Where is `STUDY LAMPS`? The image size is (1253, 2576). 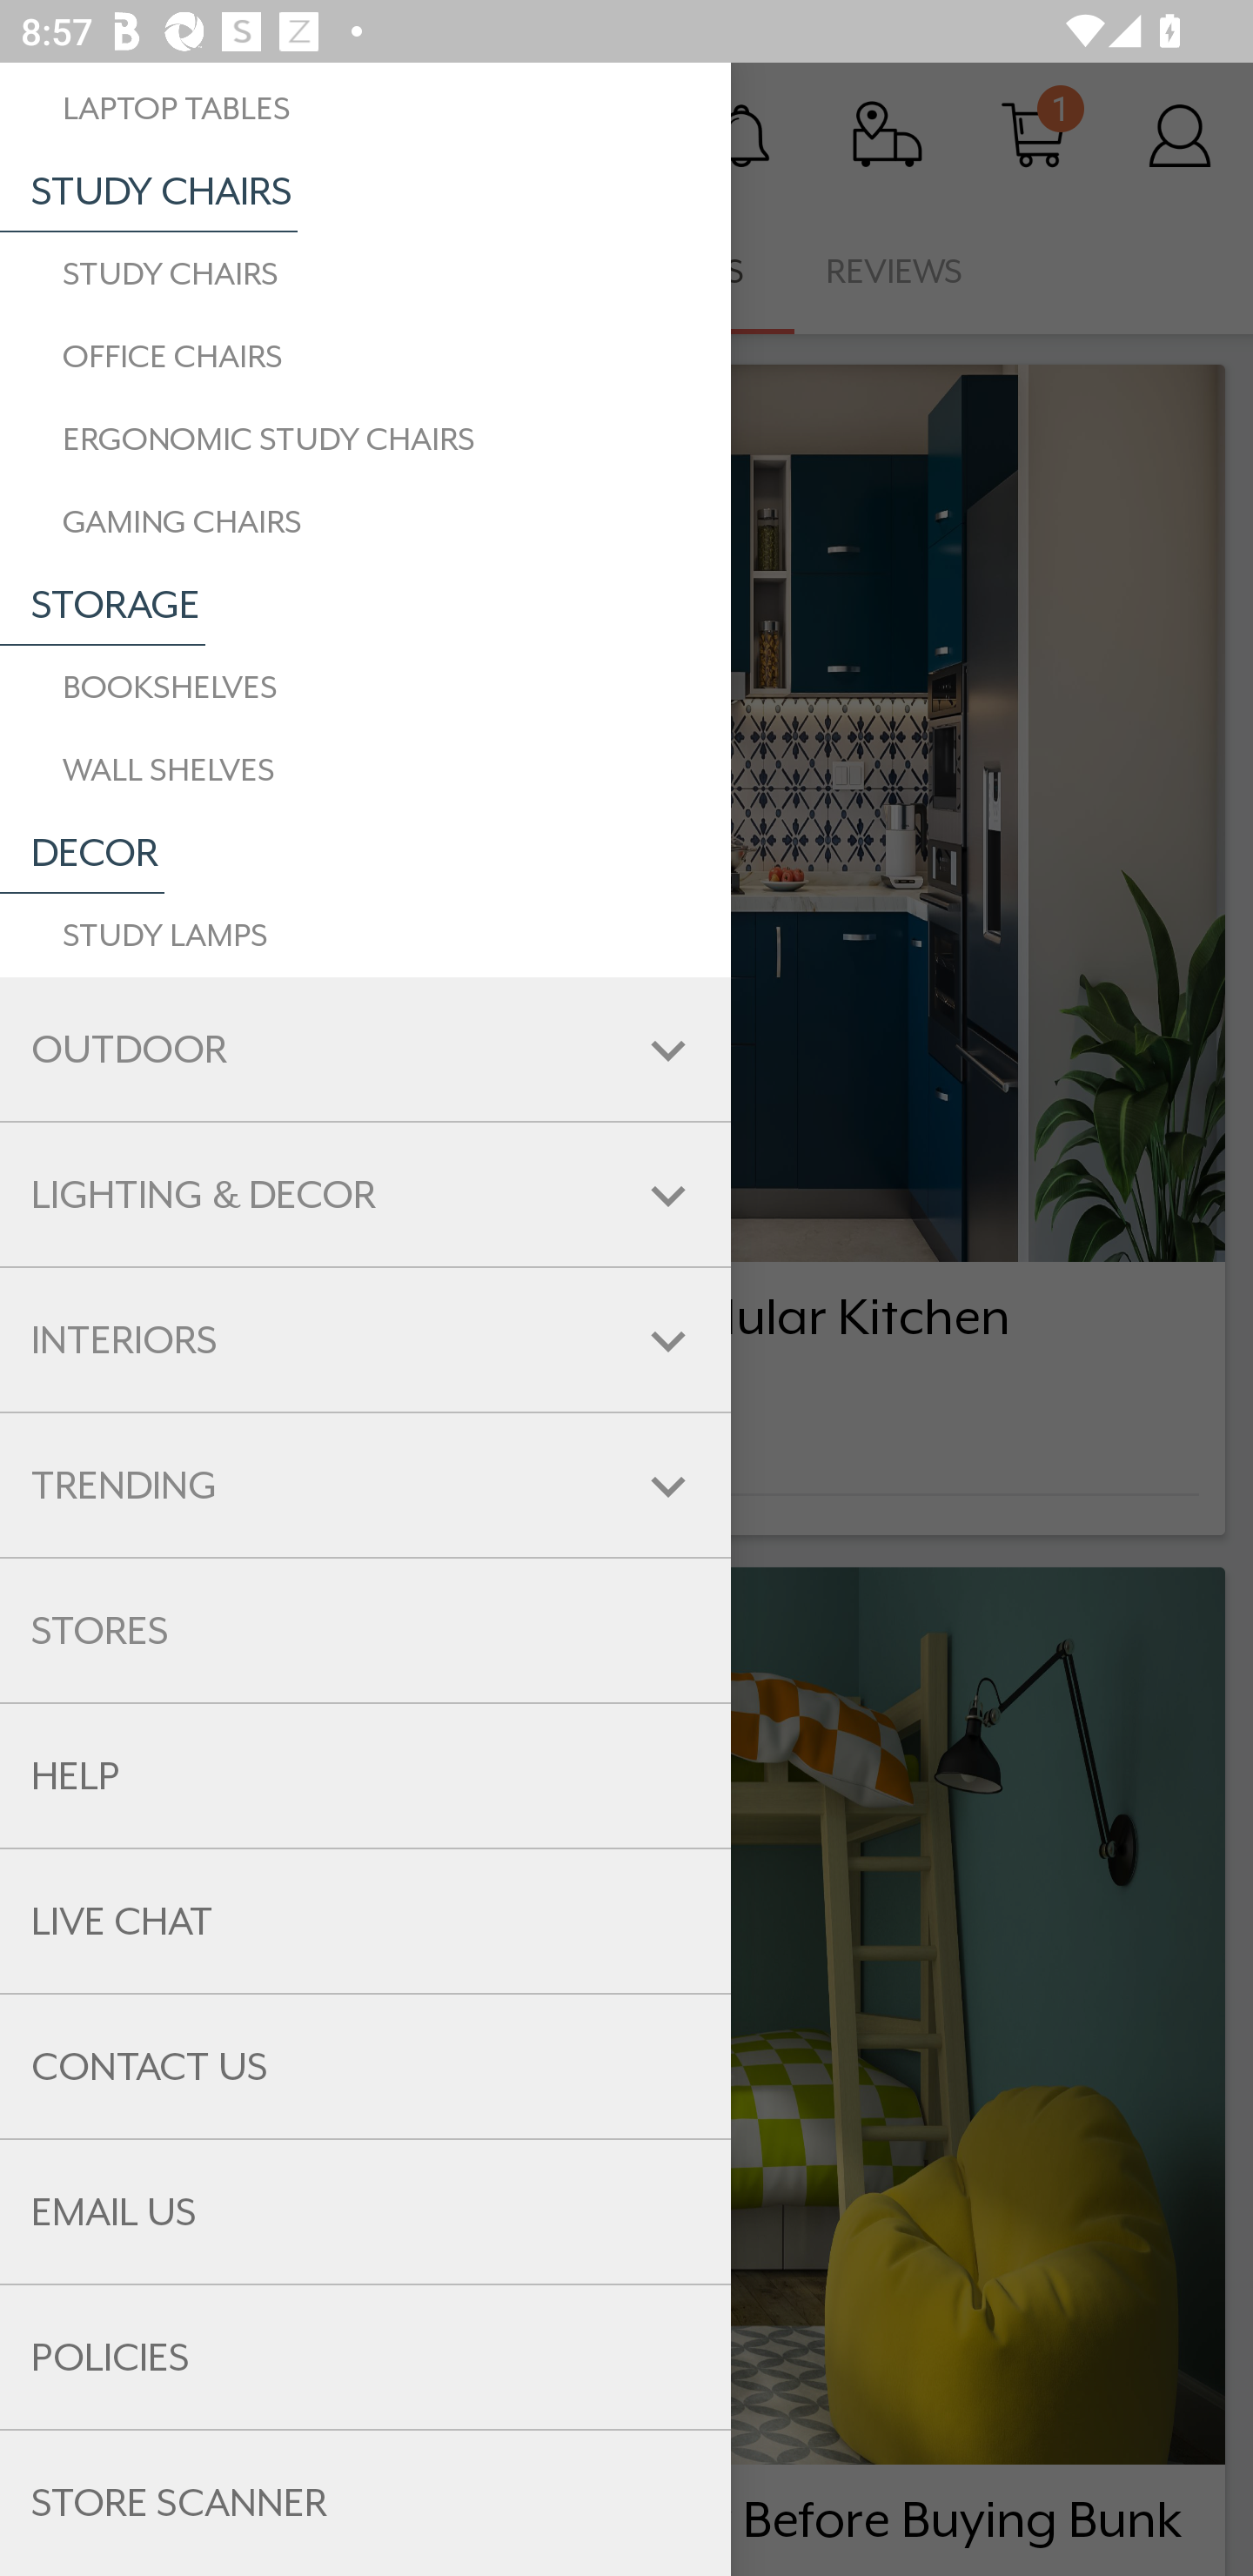 STUDY LAMPS is located at coordinates (365, 935).